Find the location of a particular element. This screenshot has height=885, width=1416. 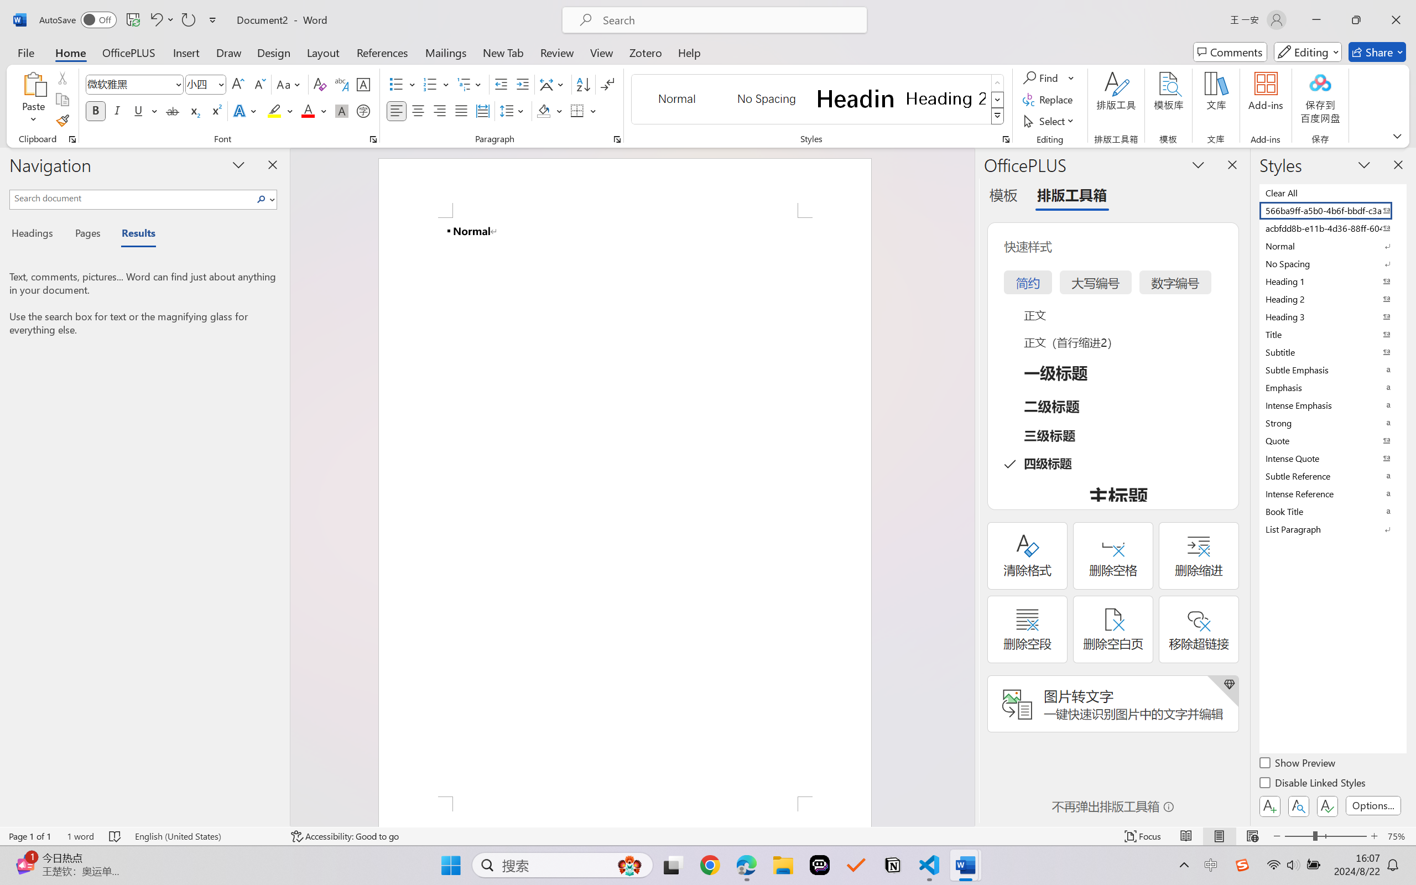

Sort... is located at coordinates (583, 84).